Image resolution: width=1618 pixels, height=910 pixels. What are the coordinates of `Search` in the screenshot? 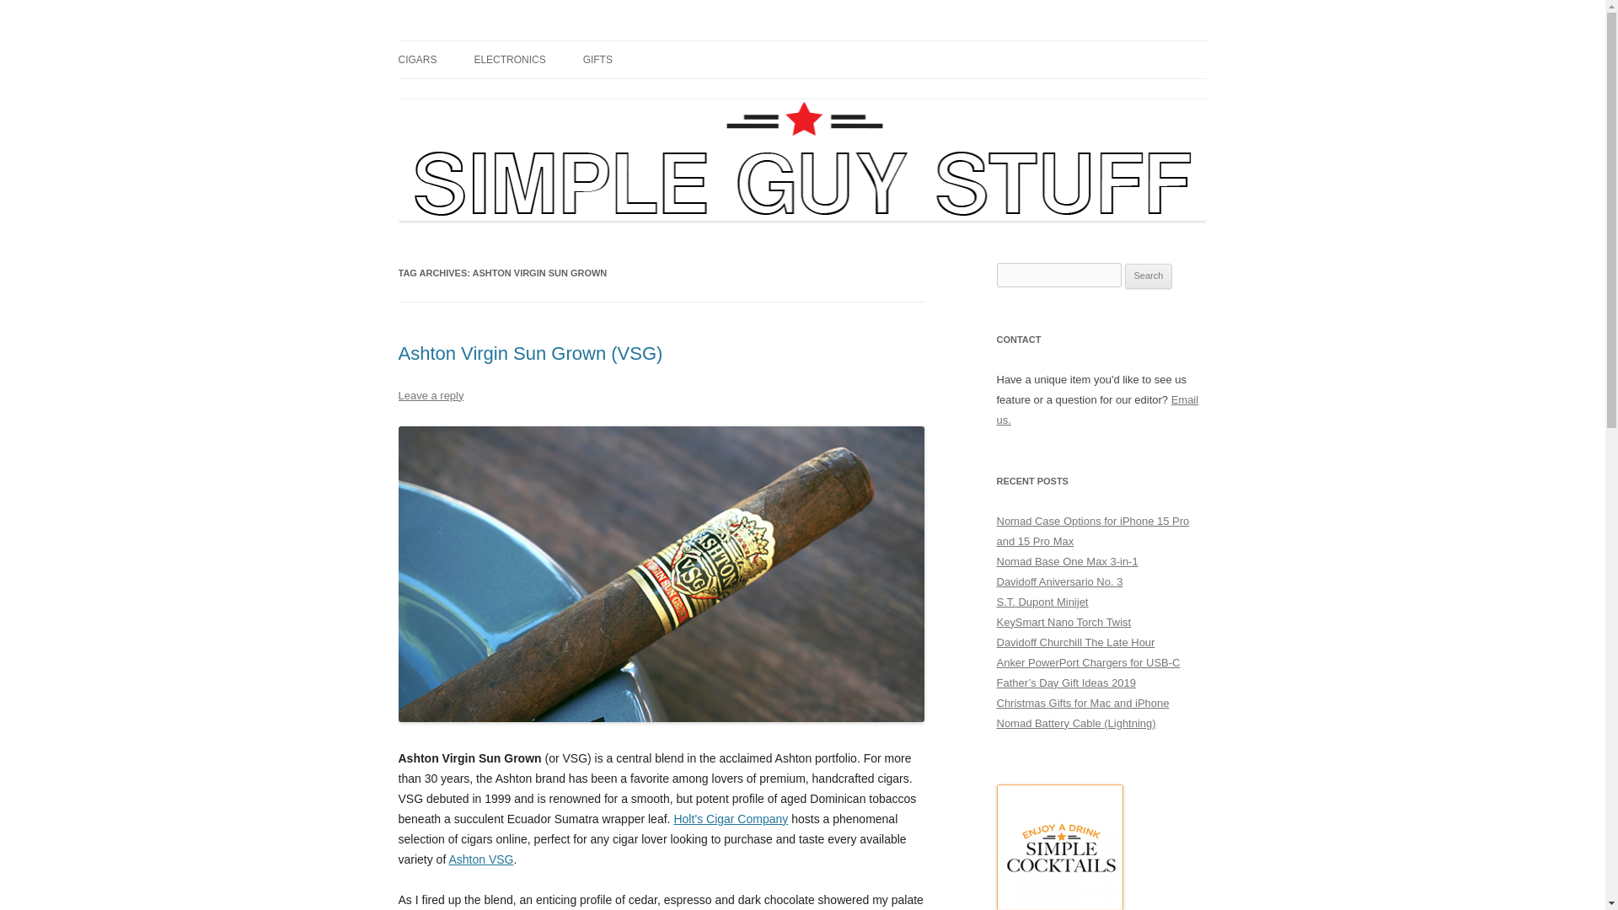 It's located at (1149, 276).